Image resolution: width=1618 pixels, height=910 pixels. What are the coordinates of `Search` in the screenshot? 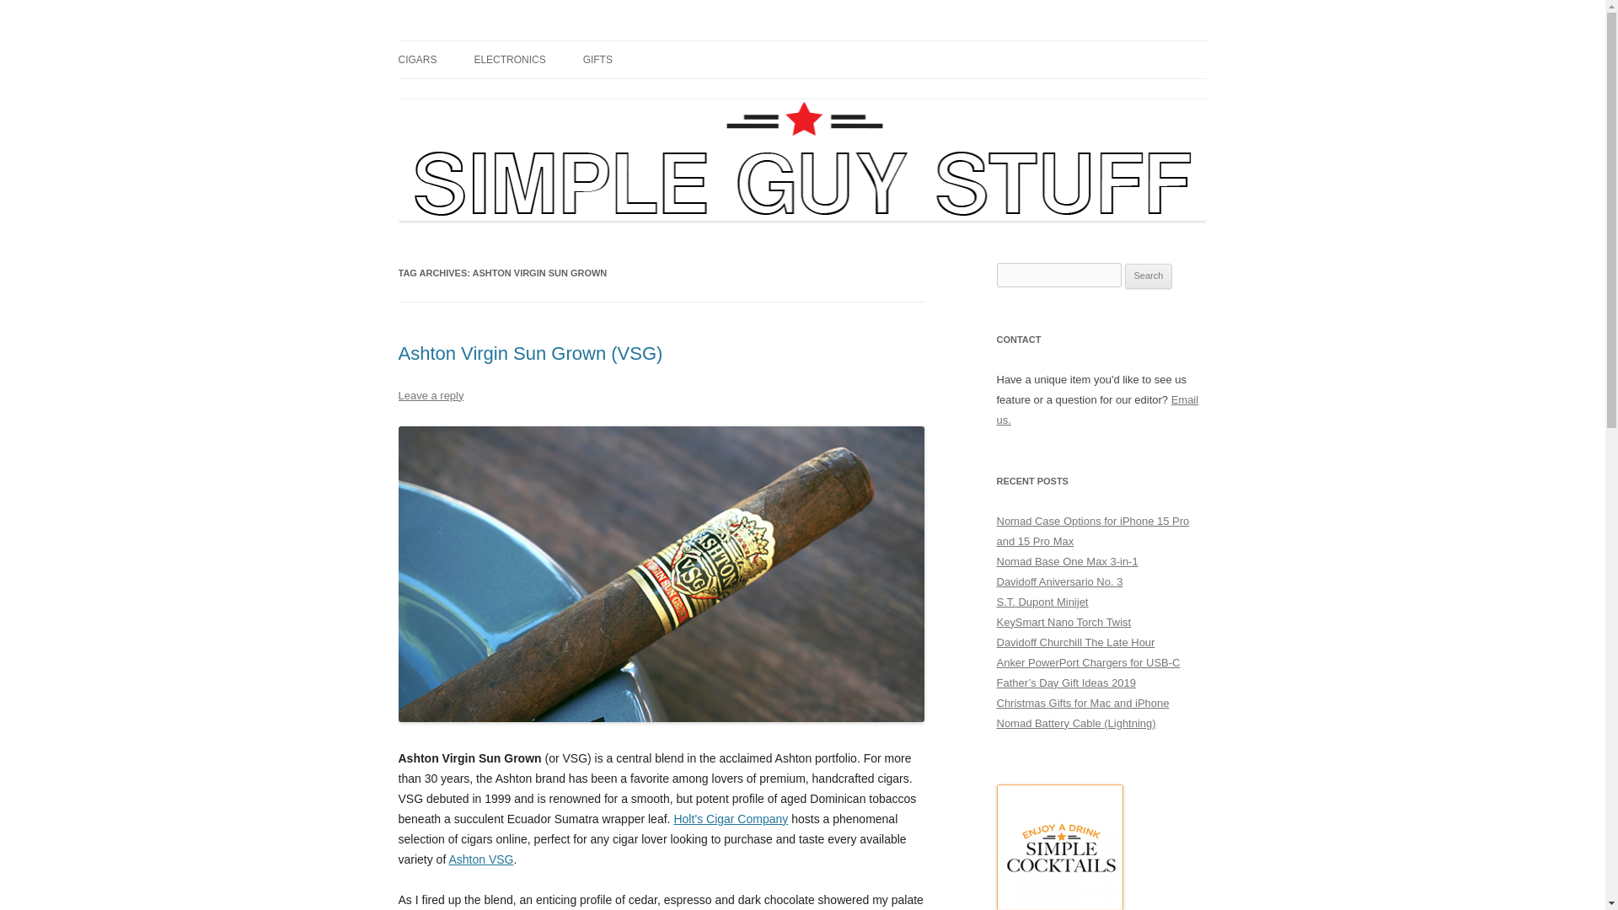 It's located at (1149, 276).